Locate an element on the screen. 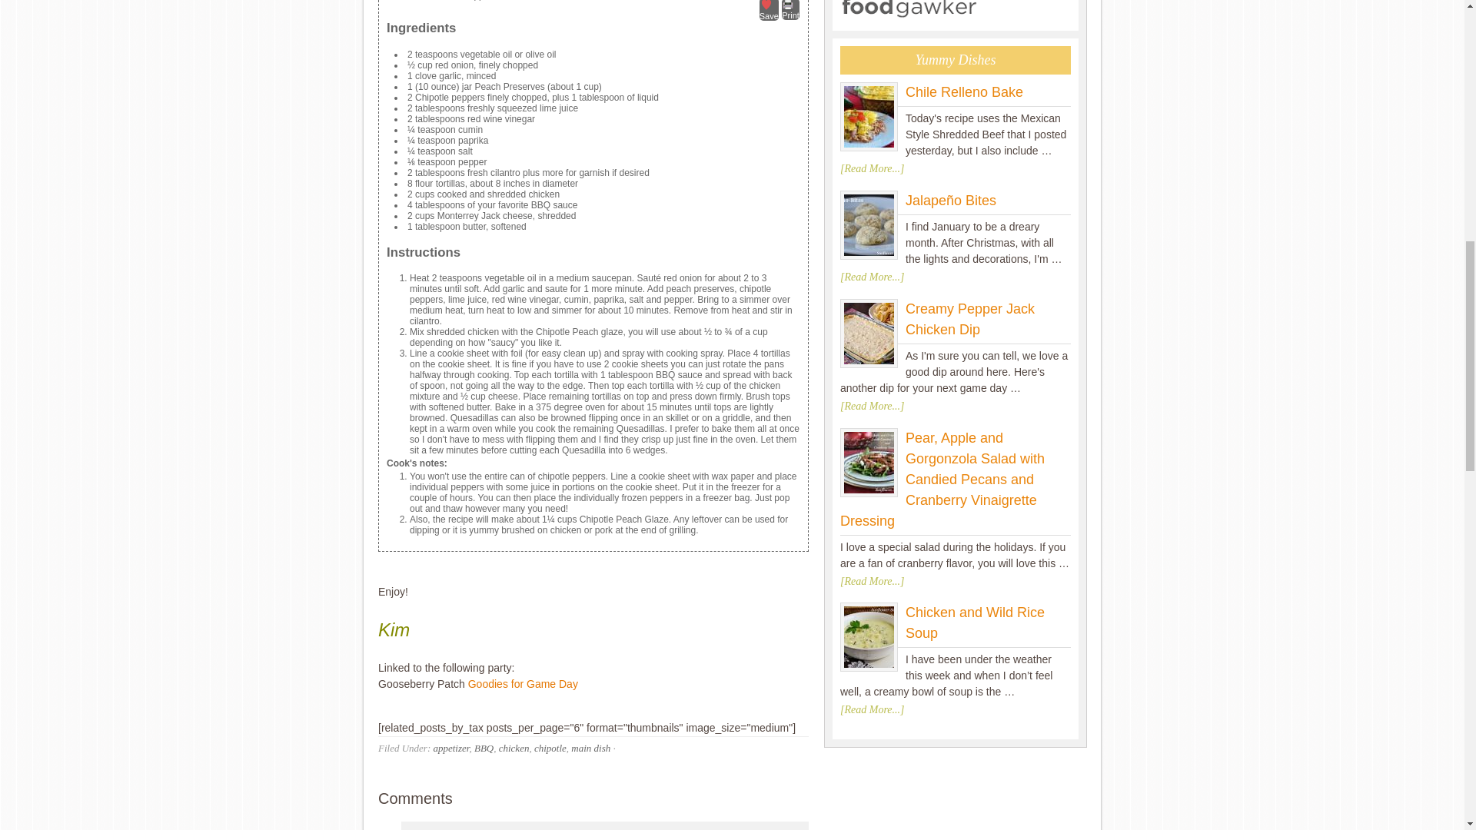 This screenshot has width=1476, height=830. Chile Relleno Bake is located at coordinates (964, 92).